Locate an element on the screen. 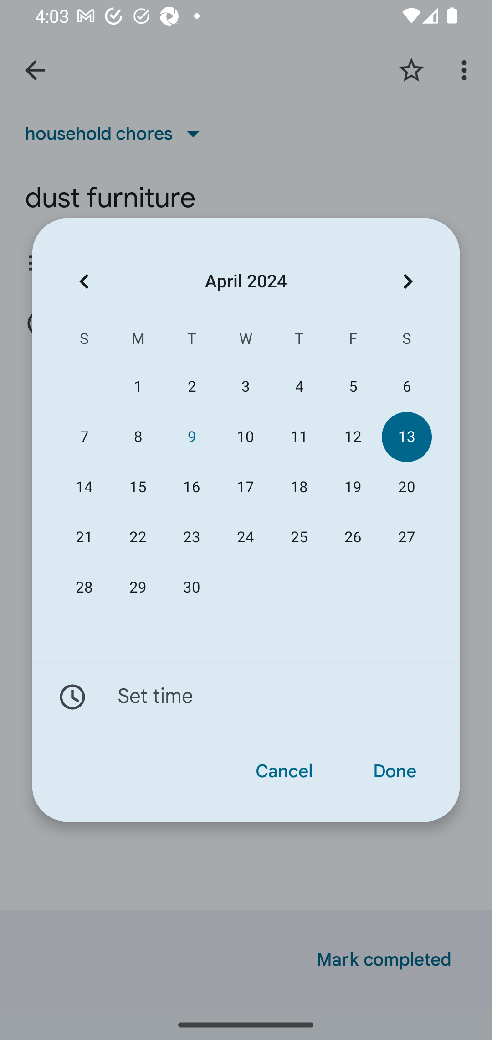 Image resolution: width=492 pixels, height=1040 pixels. 3 03 April 2024 is located at coordinates (245, 387).